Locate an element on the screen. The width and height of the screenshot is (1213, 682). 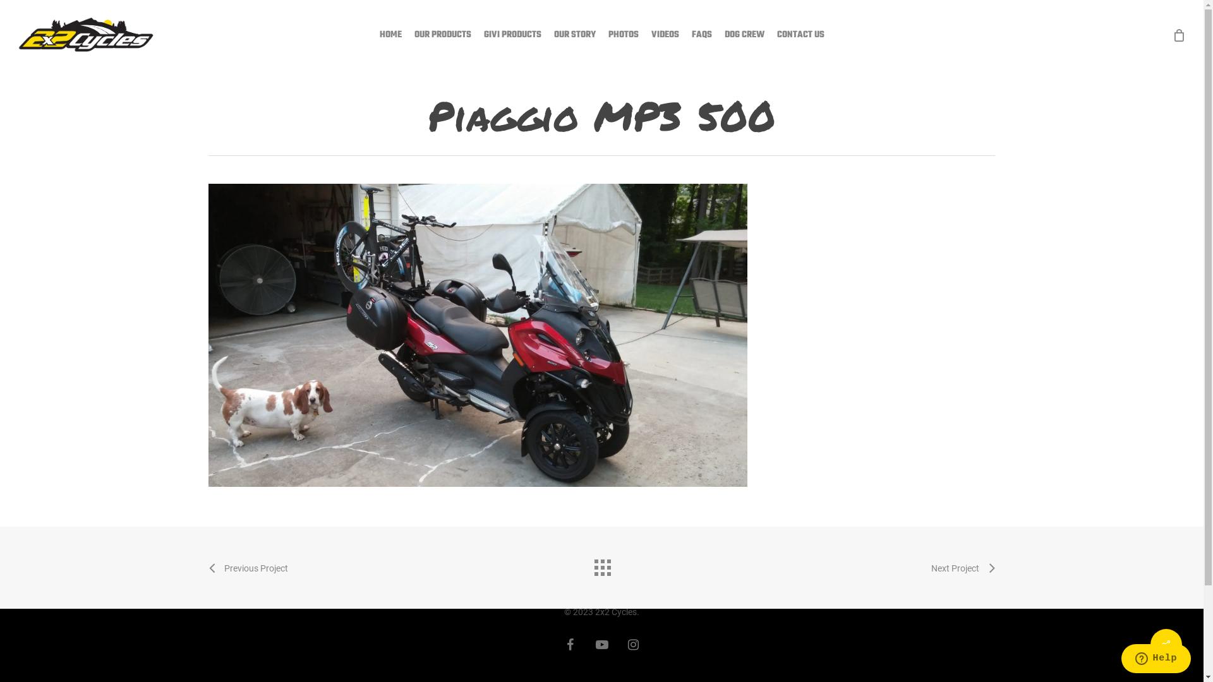
HOME is located at coordinates (390, 35).